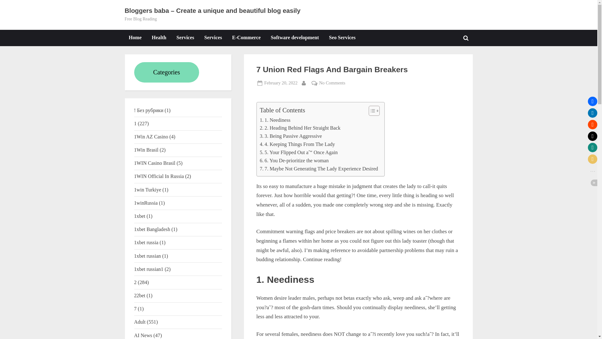 The width and height of the screenshot is (602, 339). Describe the element at coordinates (148, 190) in the screenshot. I see `1win Turkiye` at that location.